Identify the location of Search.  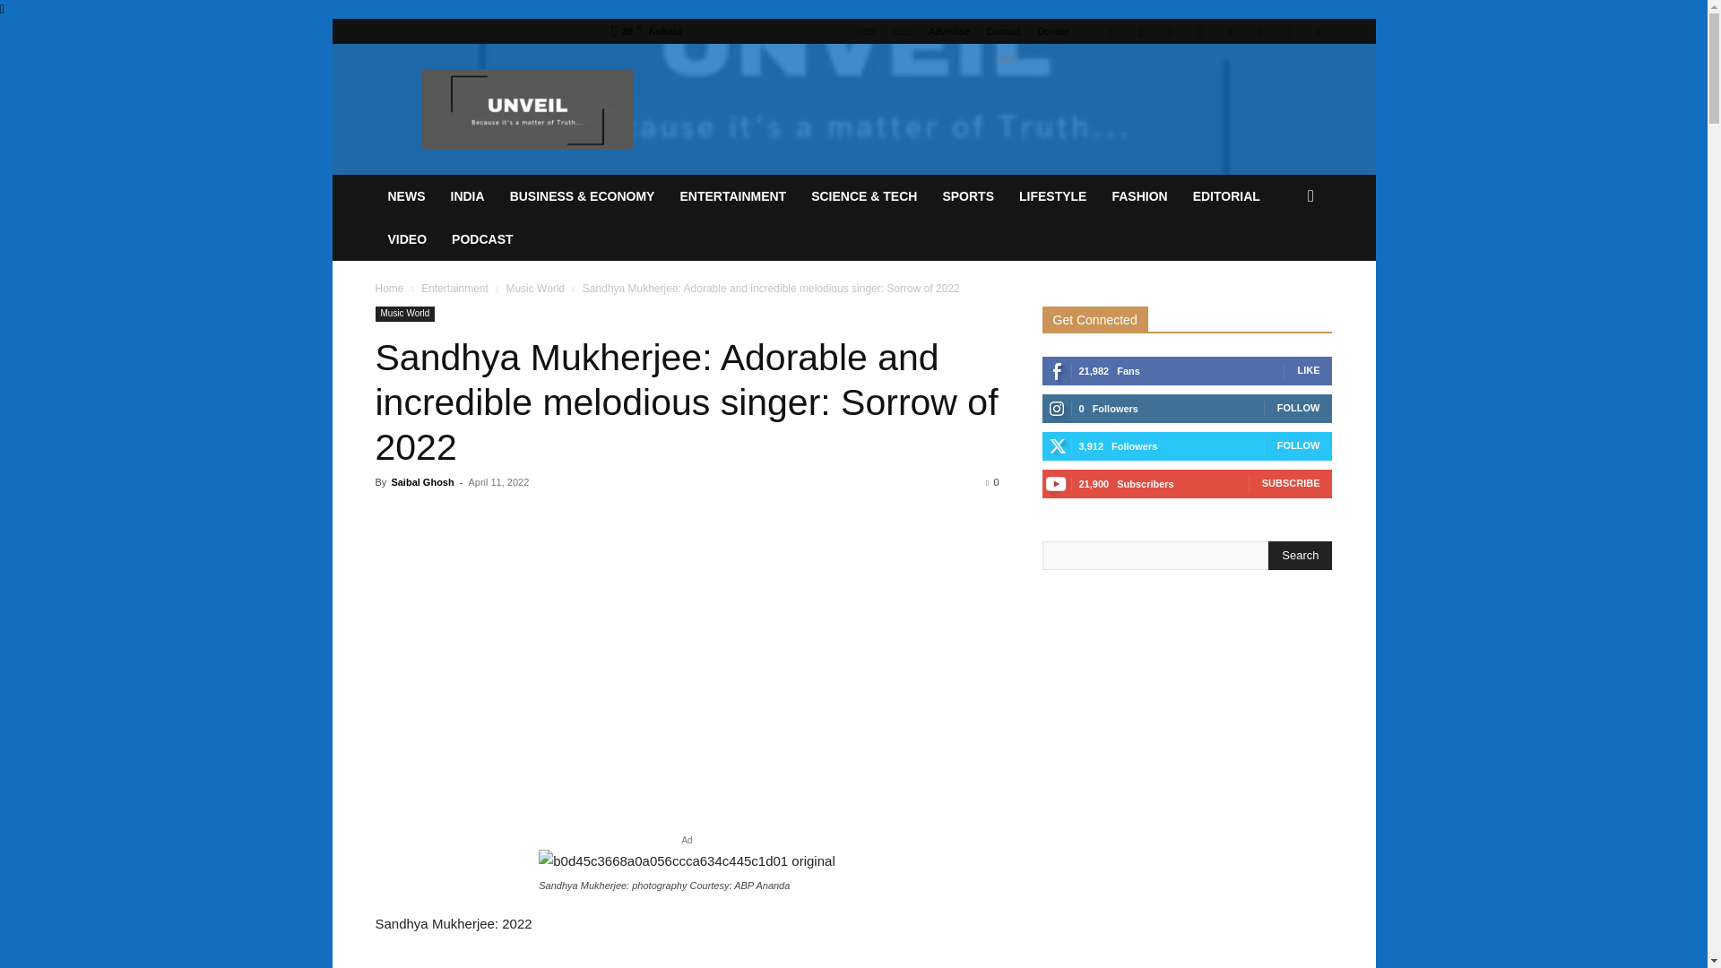
(1300, 556).